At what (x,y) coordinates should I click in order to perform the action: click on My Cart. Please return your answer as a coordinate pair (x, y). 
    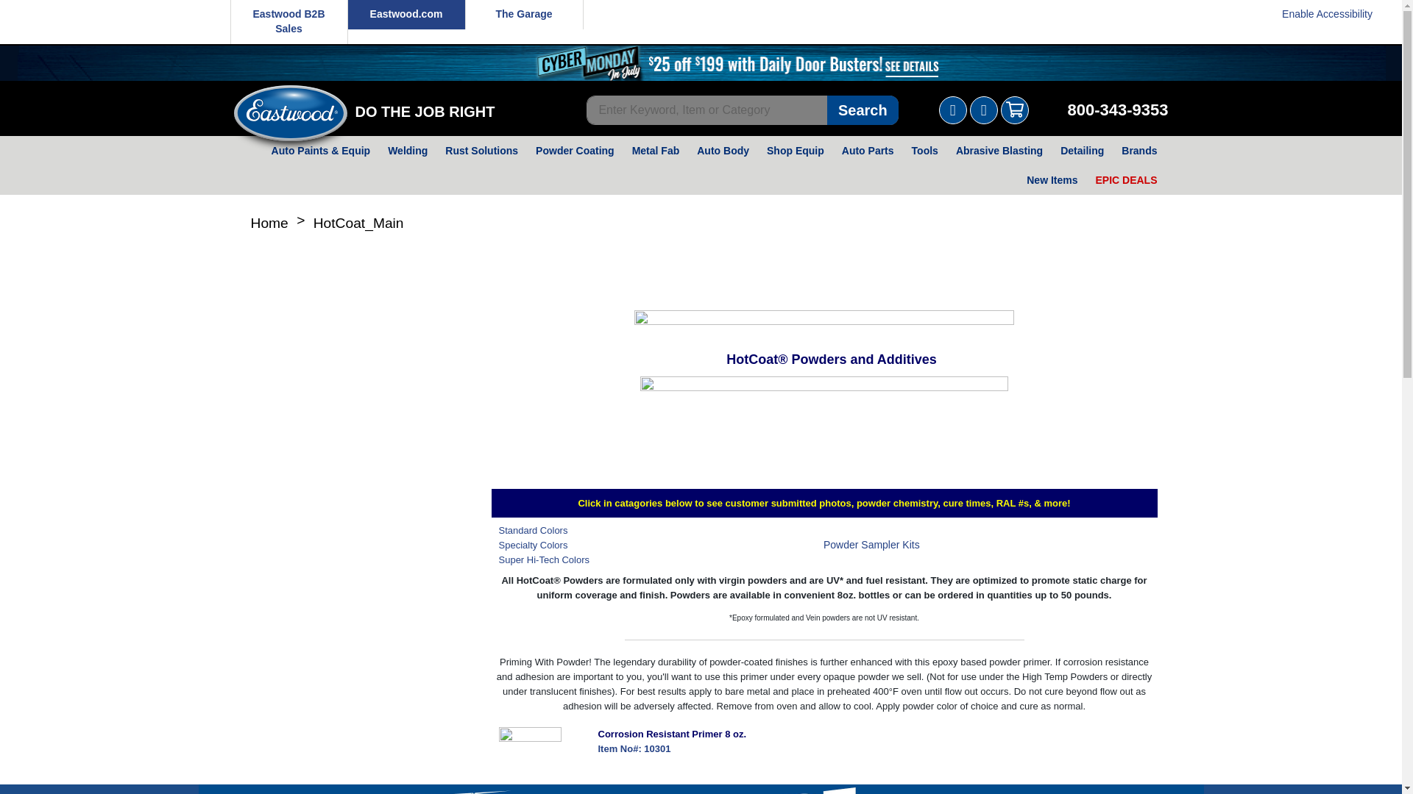
    Looking at the image, I should click on (1014, 110).